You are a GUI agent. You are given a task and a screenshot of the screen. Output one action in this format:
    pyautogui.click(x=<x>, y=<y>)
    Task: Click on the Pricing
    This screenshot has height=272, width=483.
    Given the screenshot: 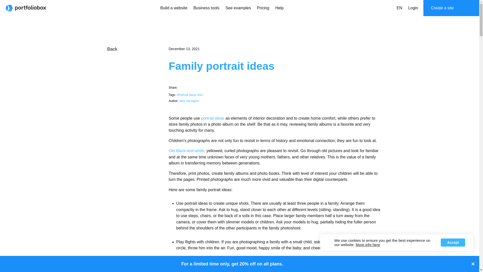 What is the action you would take?
    pyautogui.click(x=263, y=8)
    